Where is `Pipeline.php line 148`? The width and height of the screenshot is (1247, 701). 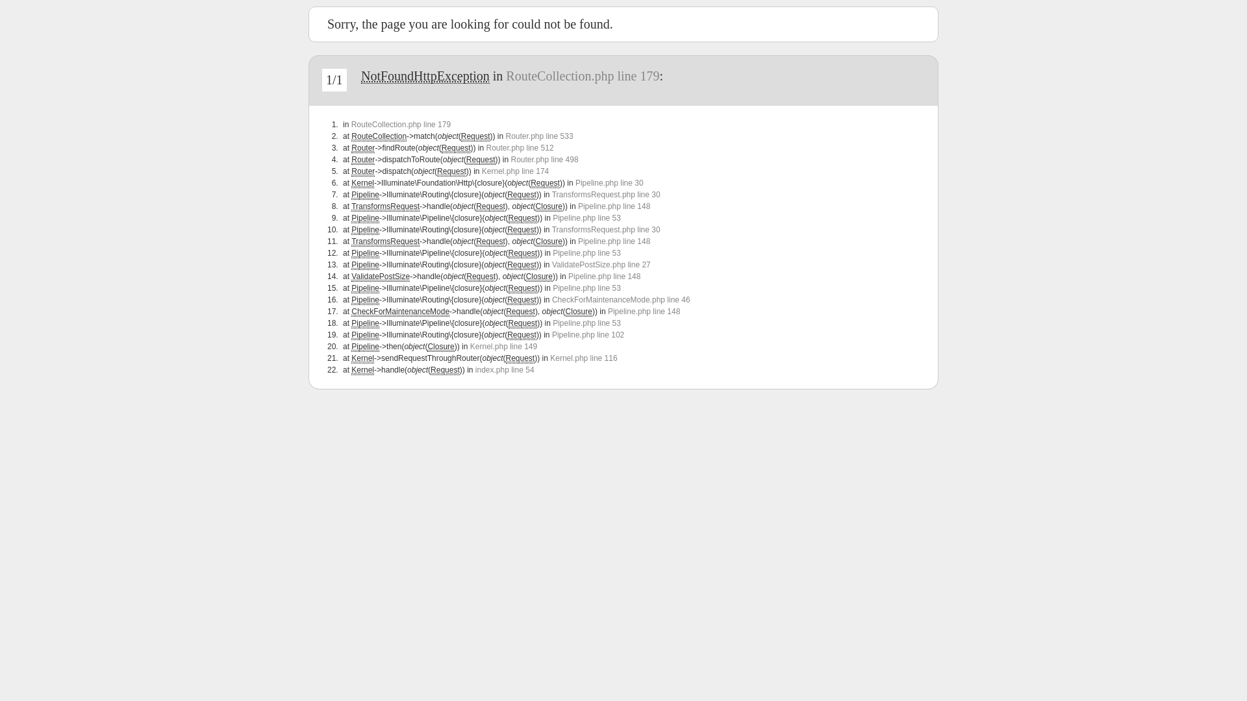 Pipeline.php line 148 is located at coordinates (604, 277).